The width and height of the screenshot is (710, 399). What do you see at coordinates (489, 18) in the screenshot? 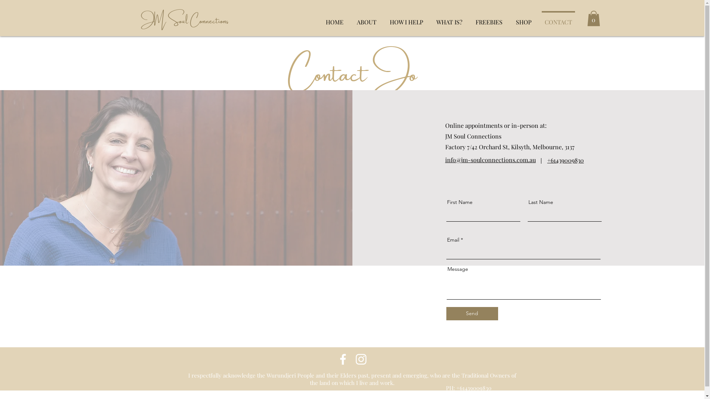
I see `FREEBIES` at bounding box center [489, 18].